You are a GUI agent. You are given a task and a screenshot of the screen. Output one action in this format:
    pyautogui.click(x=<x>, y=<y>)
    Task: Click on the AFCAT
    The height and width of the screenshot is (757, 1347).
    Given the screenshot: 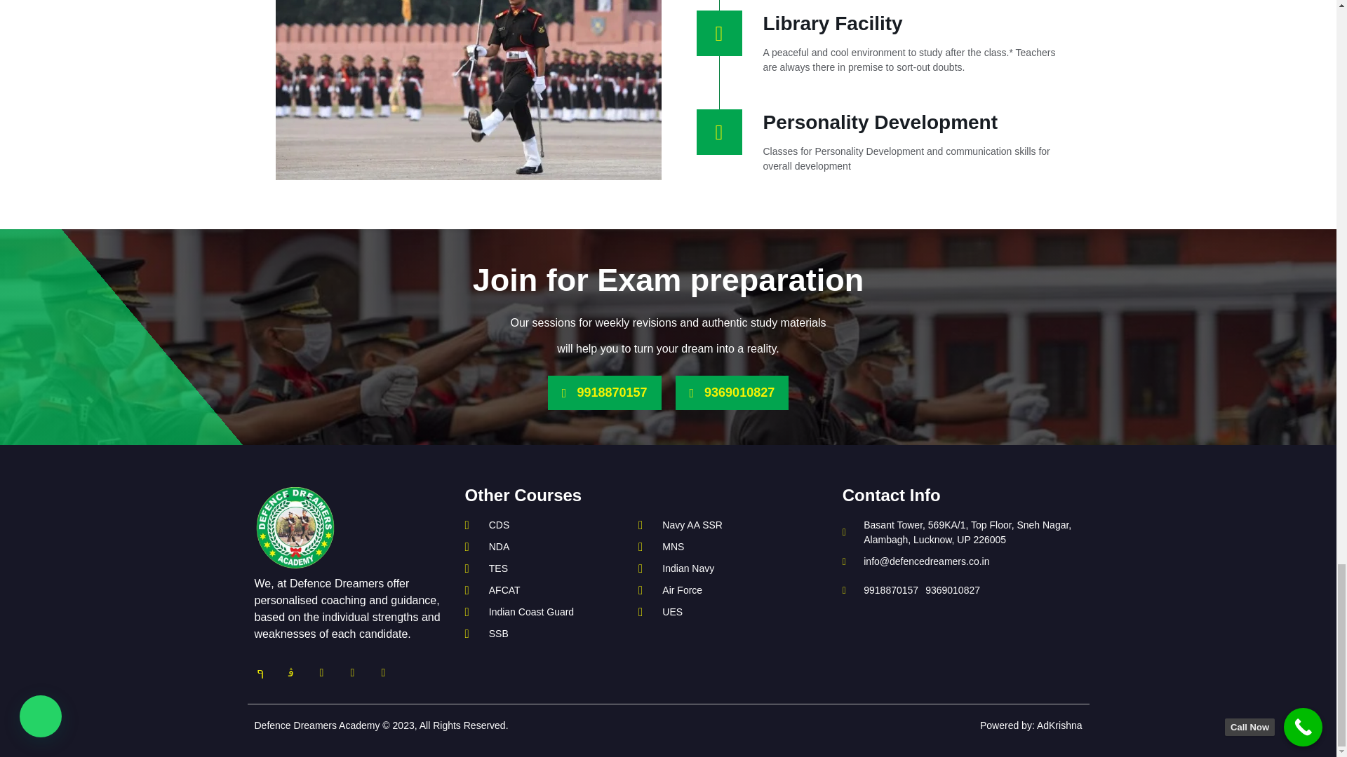 What is the action you would take?
    pyautogui.click(x=544, y=590)
    